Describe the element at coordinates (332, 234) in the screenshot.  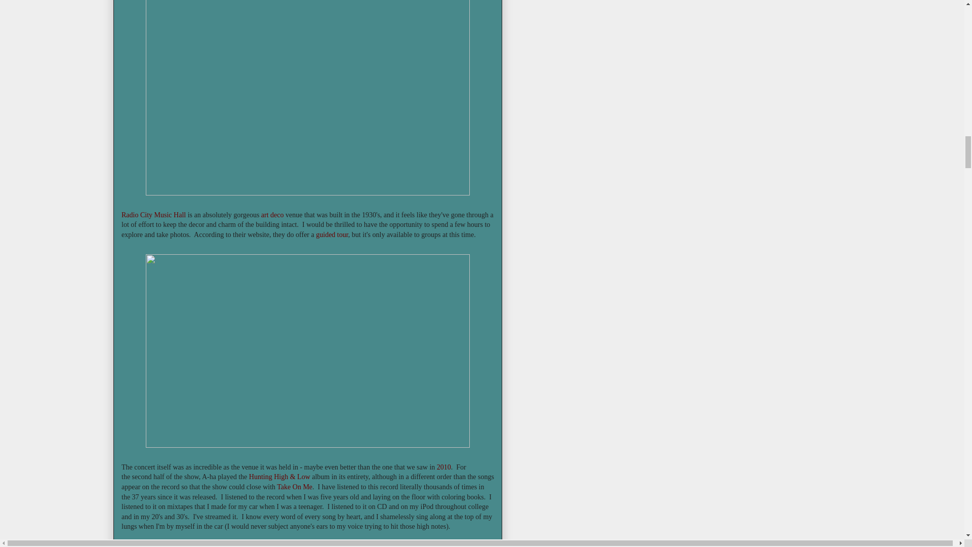
I see `guided tour` at that location.